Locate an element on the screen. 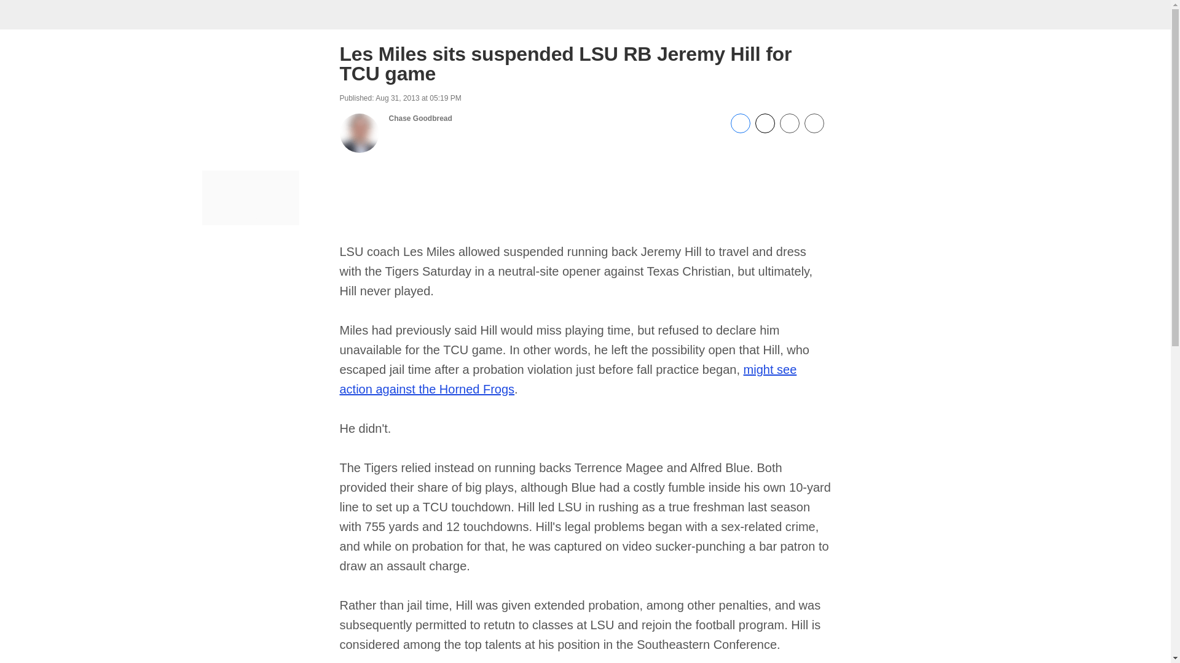 The image size is (1180, 663). miles is located at coordinates (568, 379).